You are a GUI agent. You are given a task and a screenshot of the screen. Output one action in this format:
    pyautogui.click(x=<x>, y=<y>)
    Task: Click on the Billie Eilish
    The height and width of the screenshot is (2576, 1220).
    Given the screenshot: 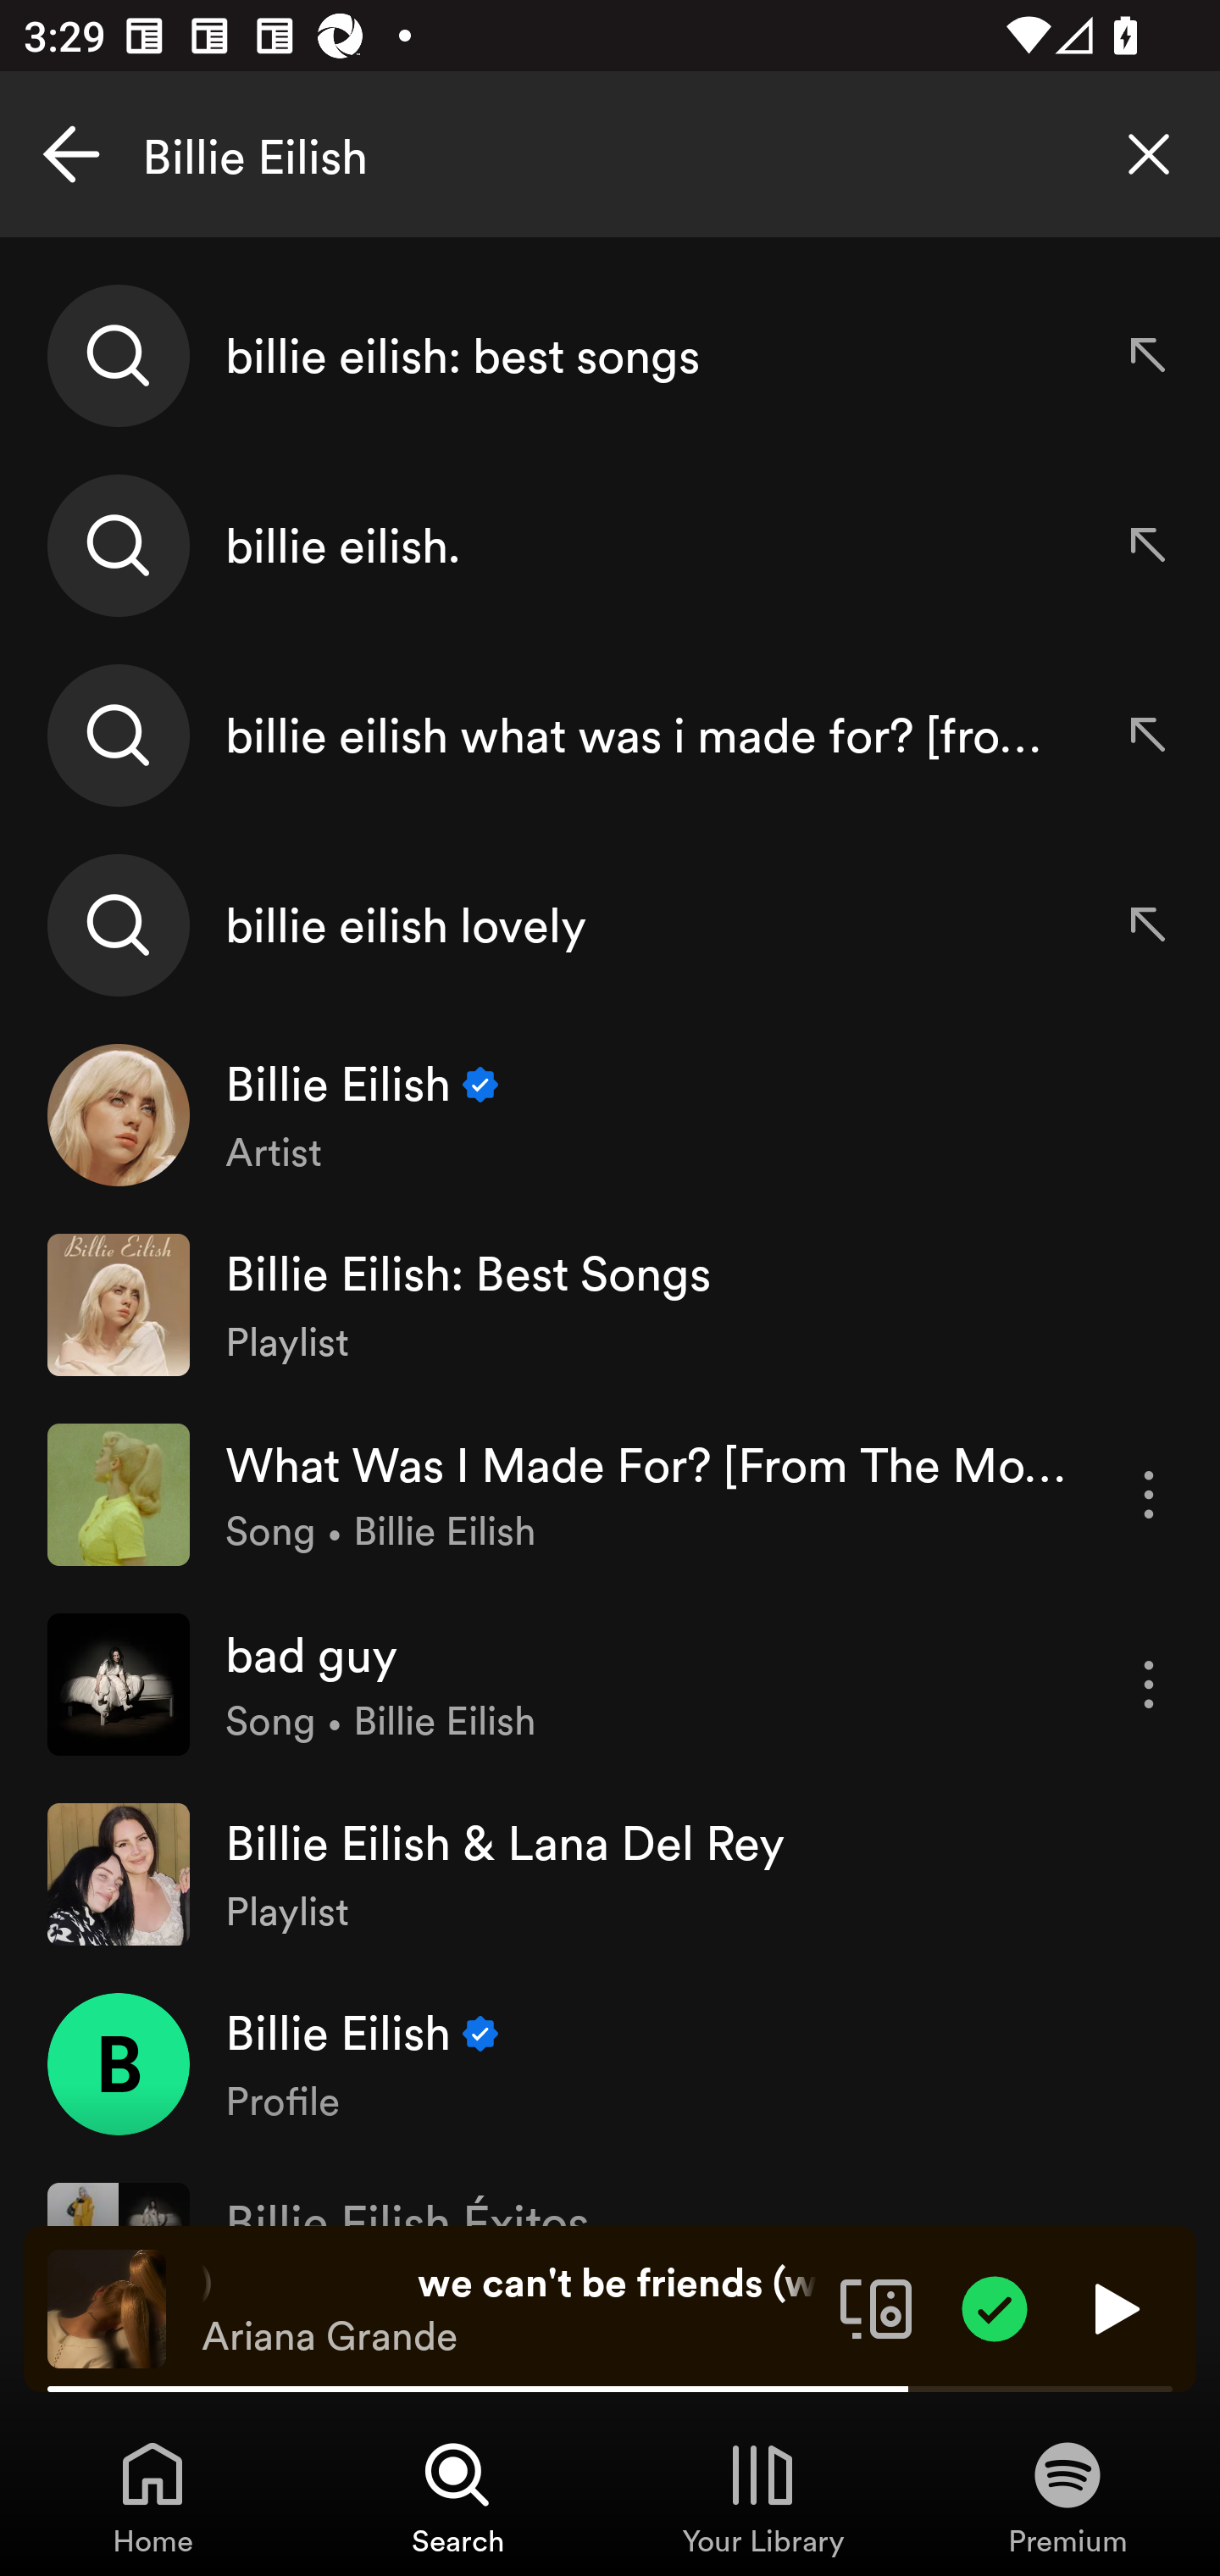 What is the action you would take?
    pyautogui.click(x=610, y=154)
    